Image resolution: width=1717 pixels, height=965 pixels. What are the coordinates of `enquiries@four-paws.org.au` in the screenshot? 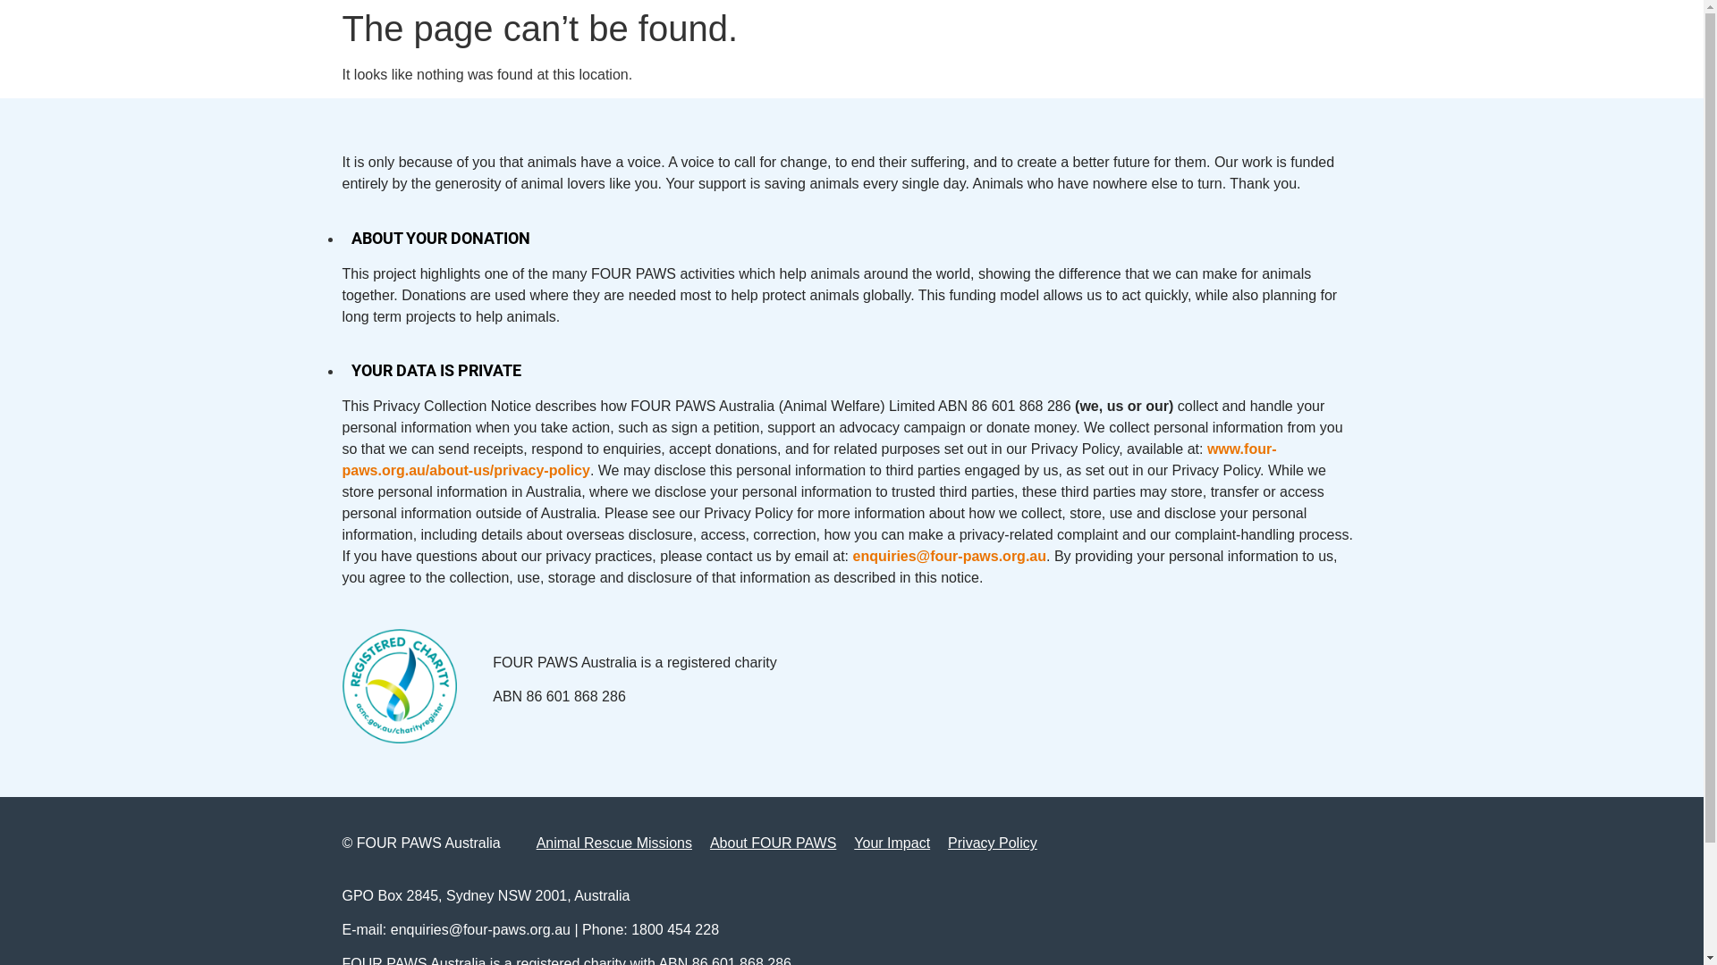 It's located at (950, 556).